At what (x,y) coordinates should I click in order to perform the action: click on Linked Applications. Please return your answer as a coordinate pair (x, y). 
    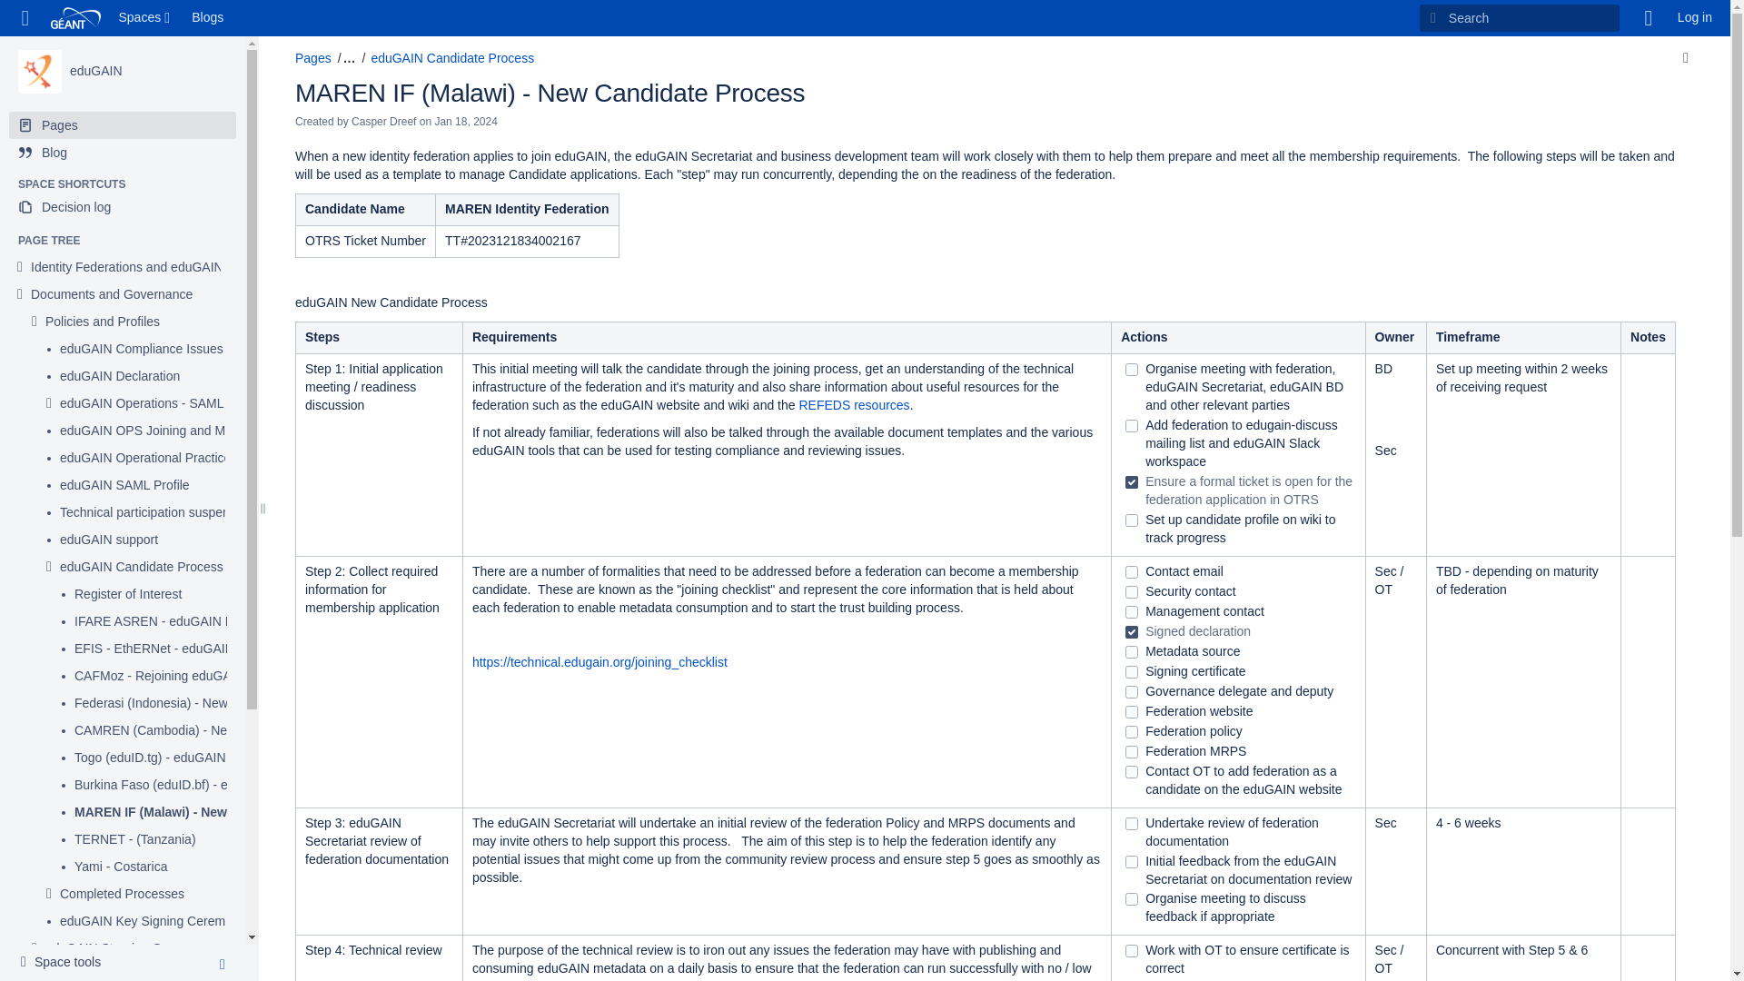
    Looking at the image, I should click on (25, 18).